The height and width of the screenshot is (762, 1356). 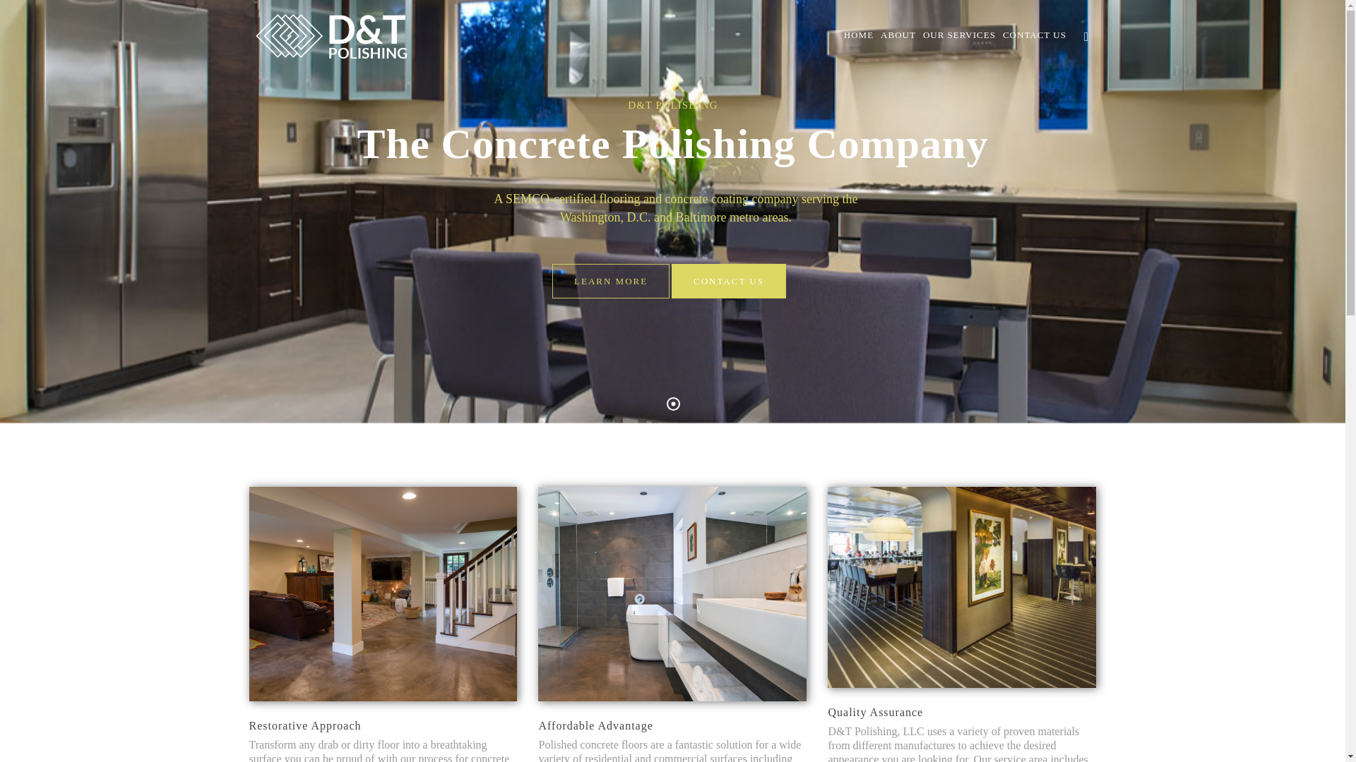 I want to click on Affordable Advantage, so click(x=595, y=725).